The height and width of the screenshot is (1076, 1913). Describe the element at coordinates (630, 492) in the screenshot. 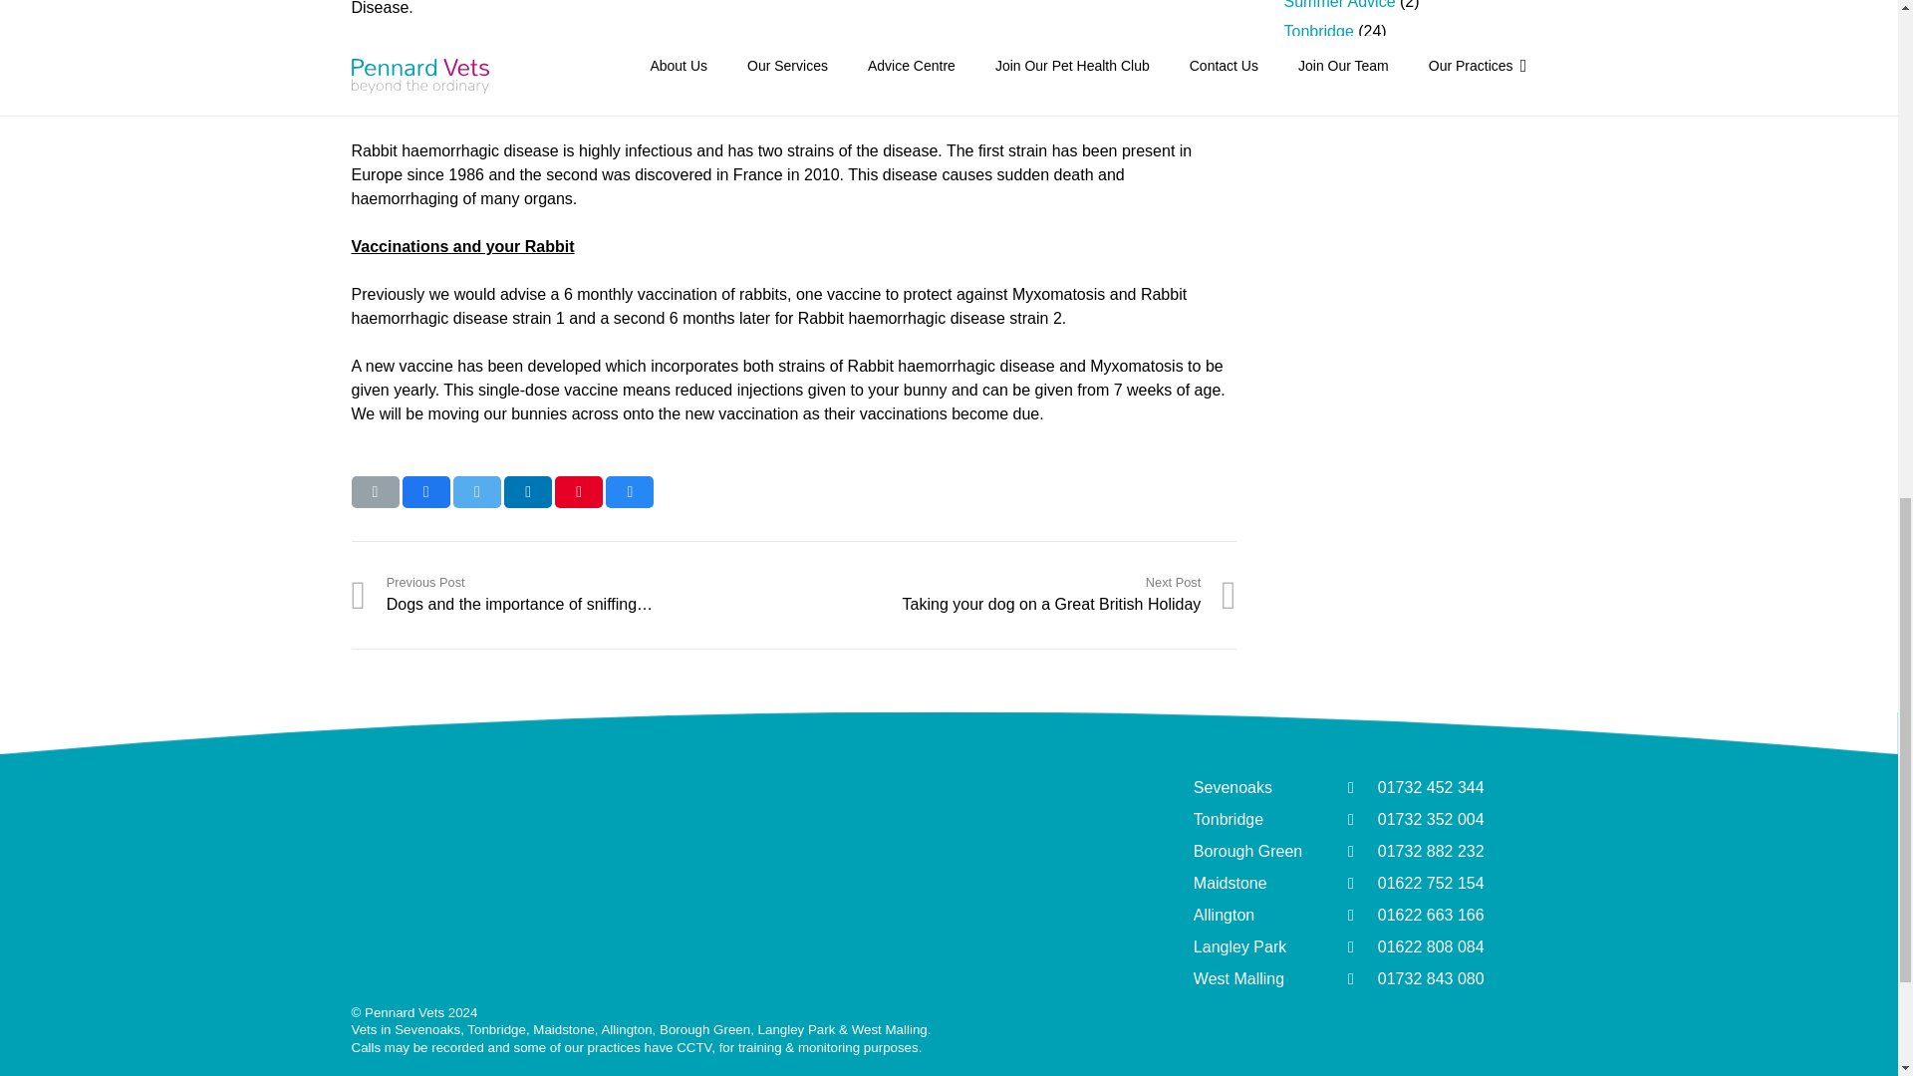

I see `Share this` at that location.